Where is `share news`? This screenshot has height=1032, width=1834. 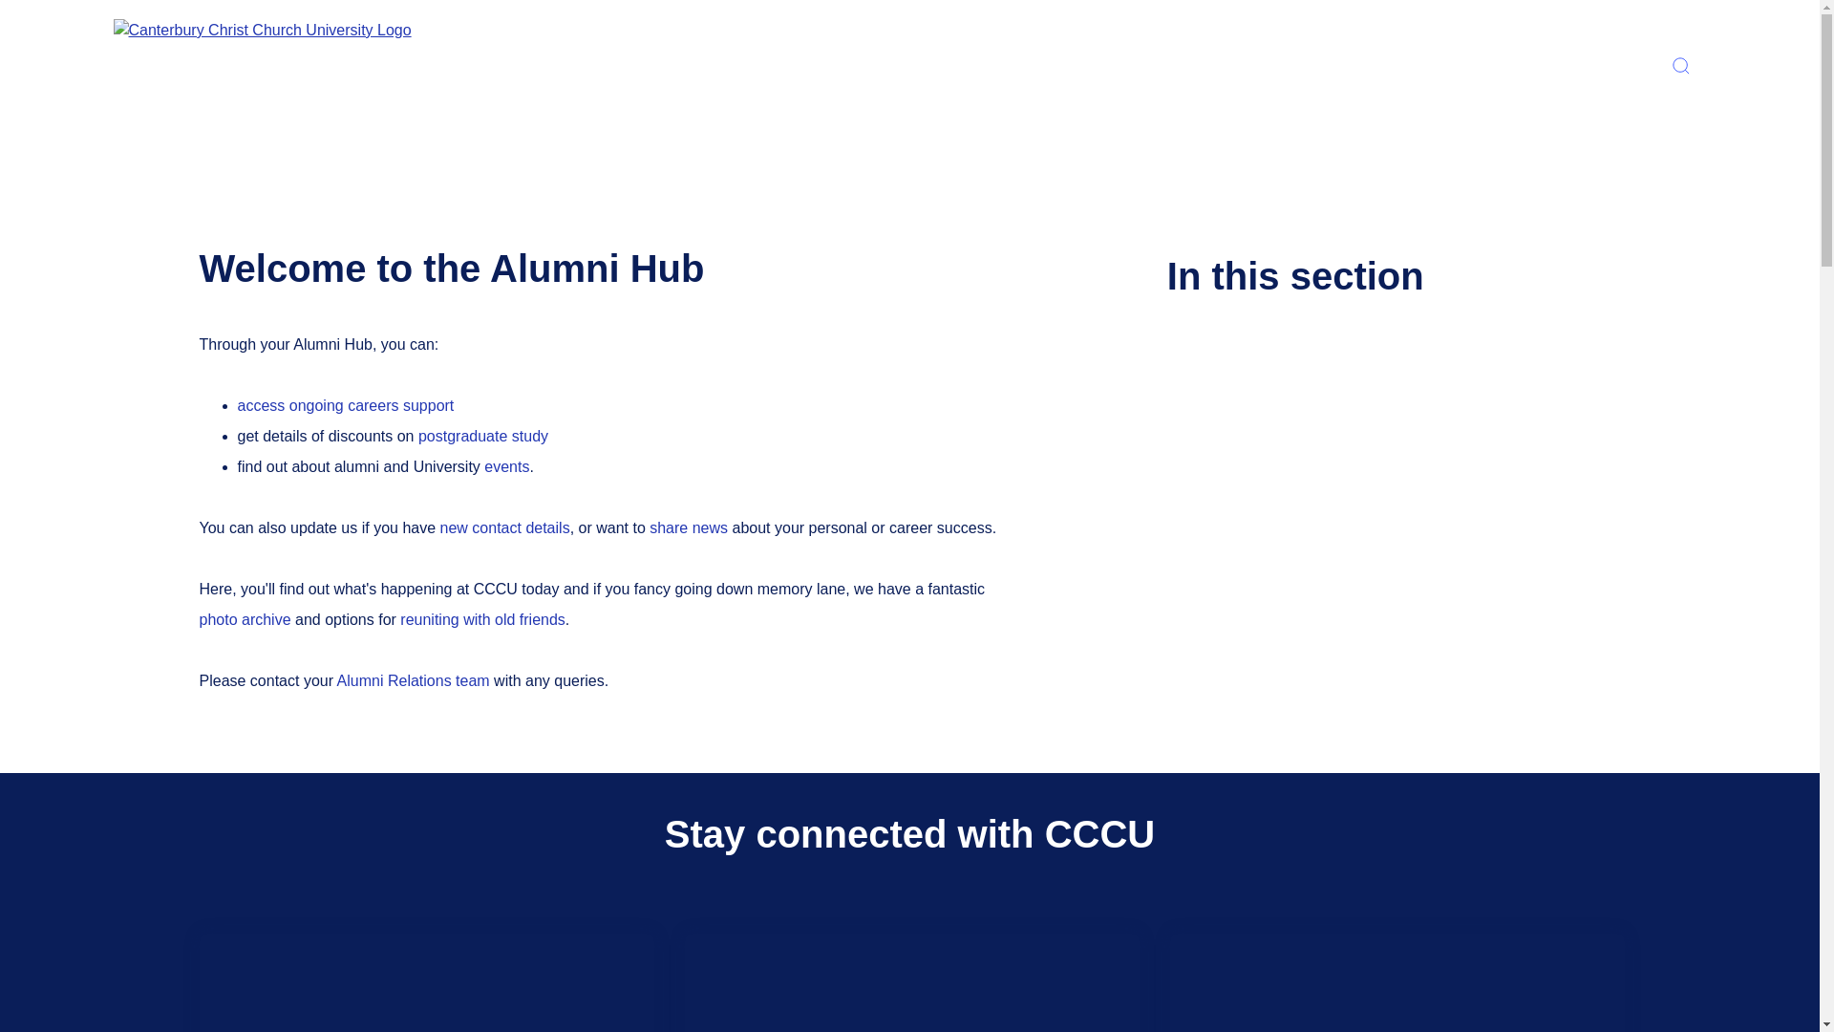
share news is located at coordinates (688, 527).